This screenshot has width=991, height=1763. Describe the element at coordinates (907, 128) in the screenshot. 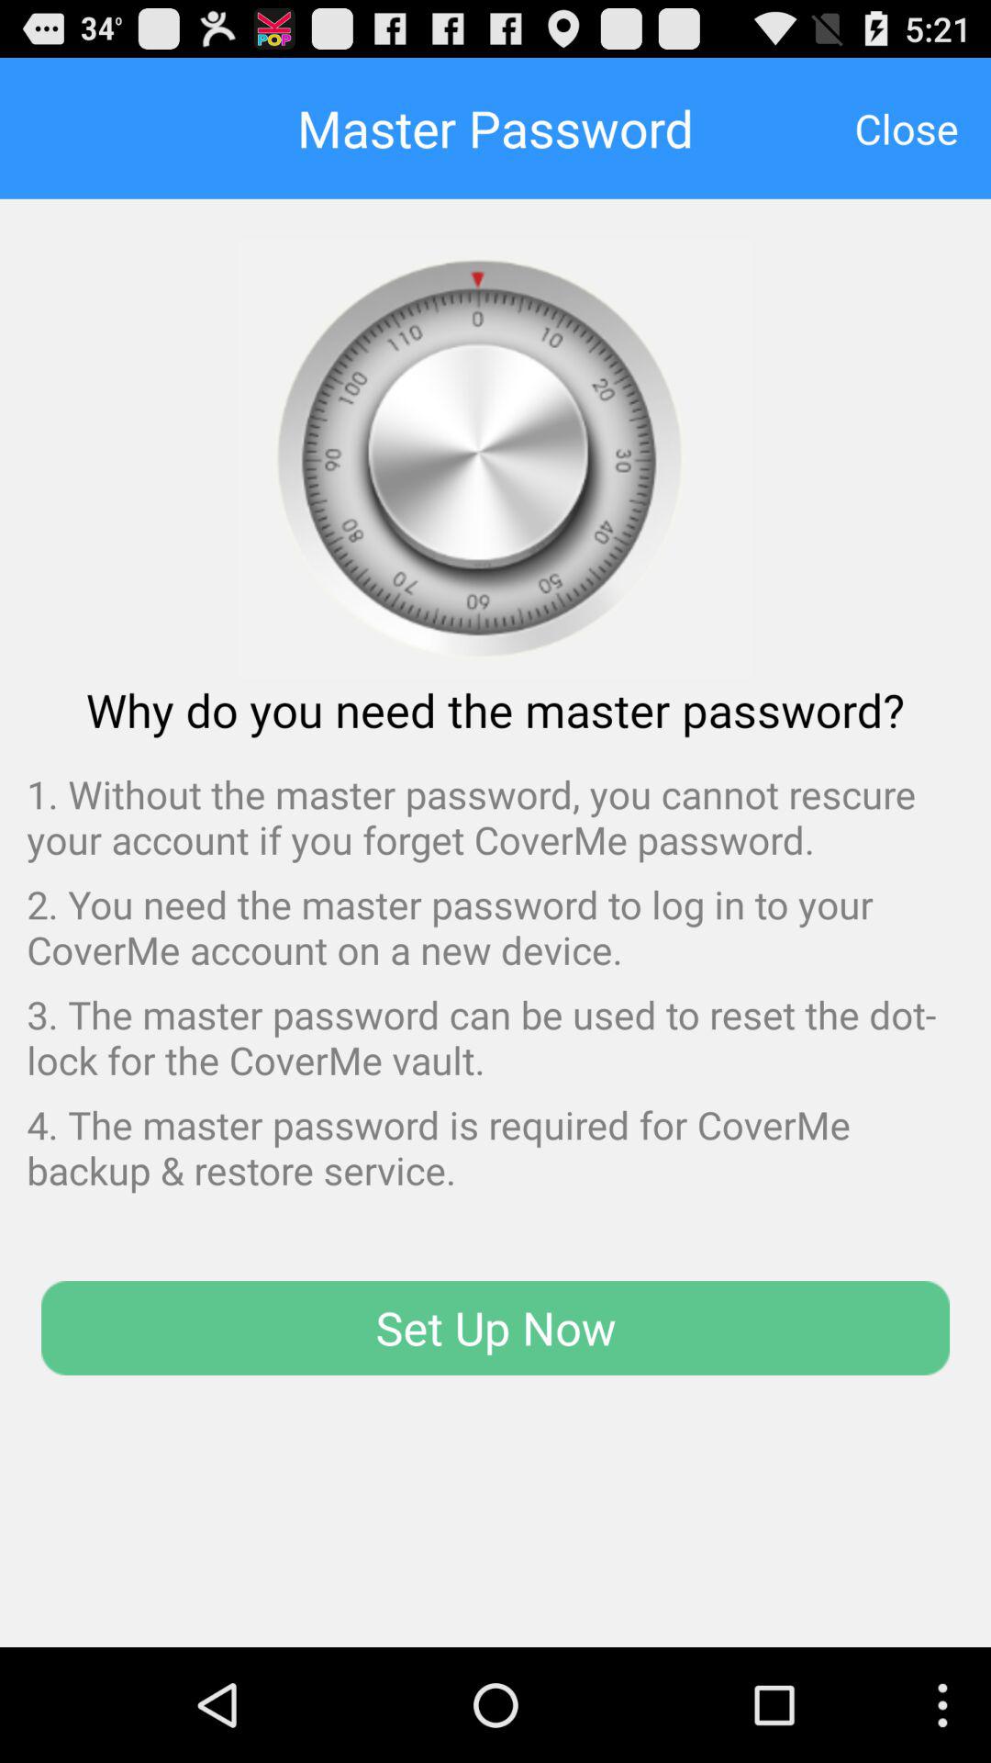

I see `press the item above the why do you app` at that location.